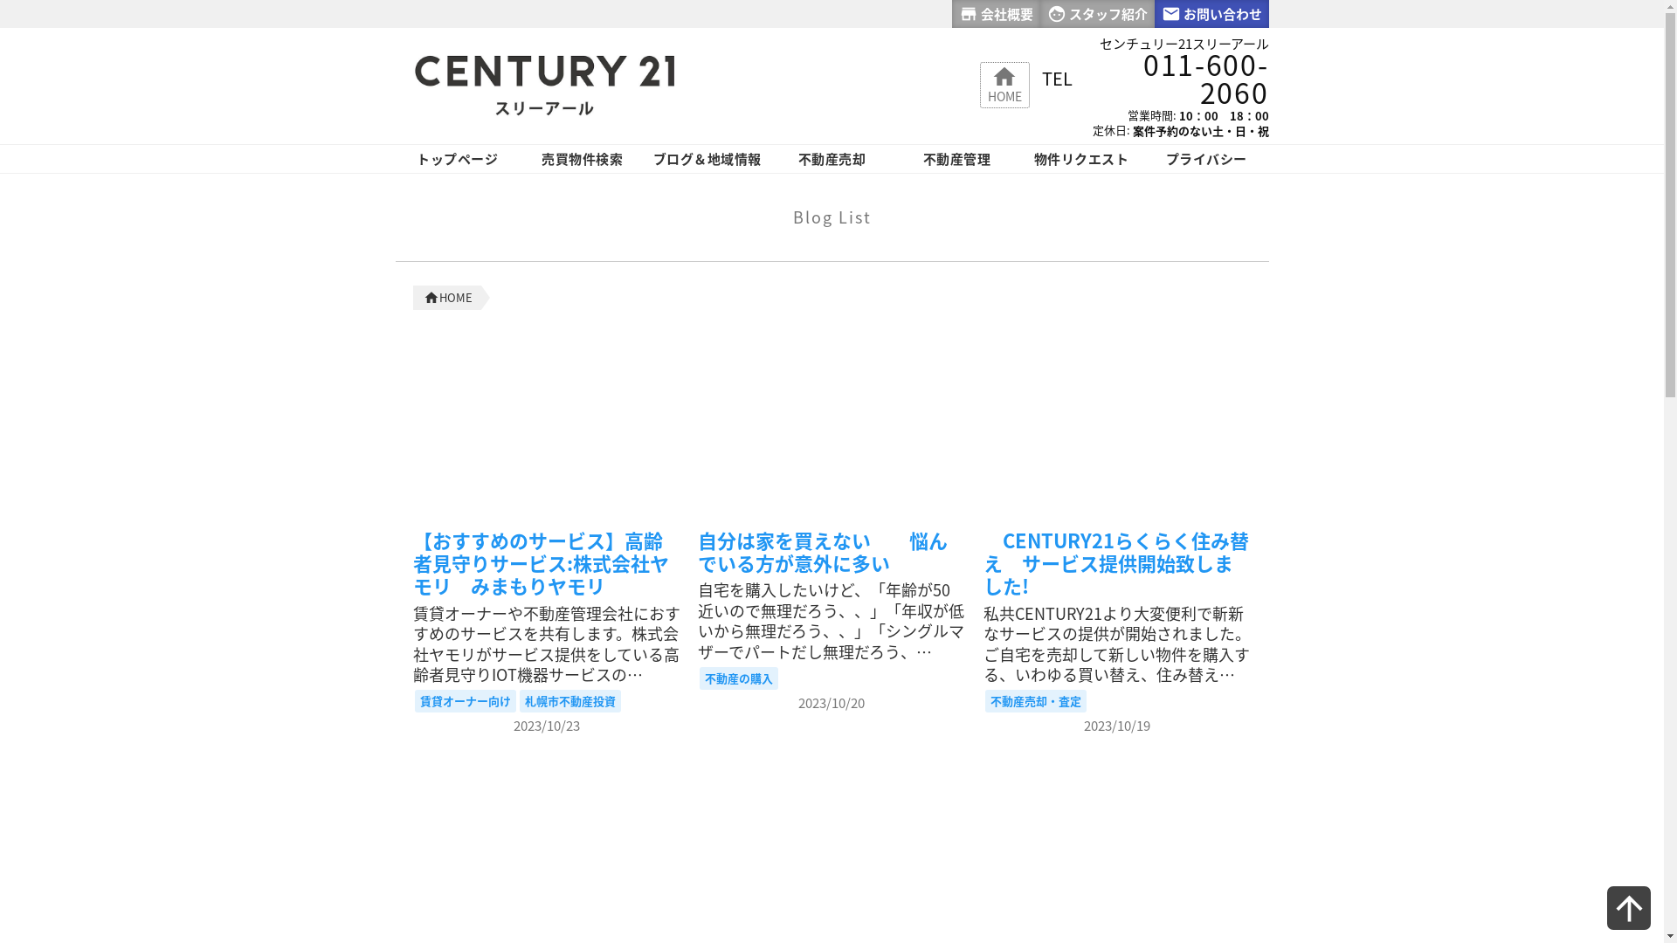 The height and width of the screenshot is (943, 1677). Describe the element at coordinates (1171, 79) in the screenshot. I see `011-600-2060` at that location.